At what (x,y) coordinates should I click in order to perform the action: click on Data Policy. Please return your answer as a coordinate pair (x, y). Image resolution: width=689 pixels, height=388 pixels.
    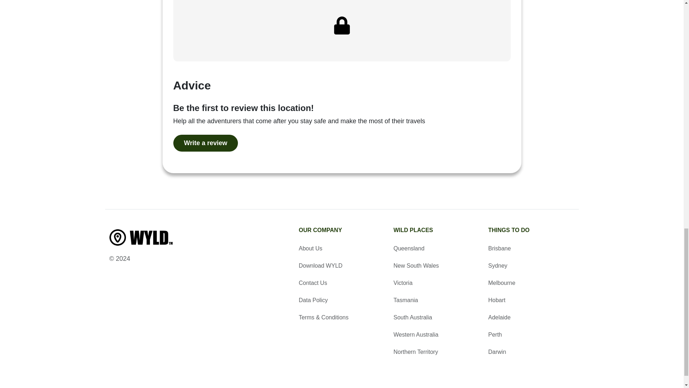
    Looking at the image, I should click on (341, 300).